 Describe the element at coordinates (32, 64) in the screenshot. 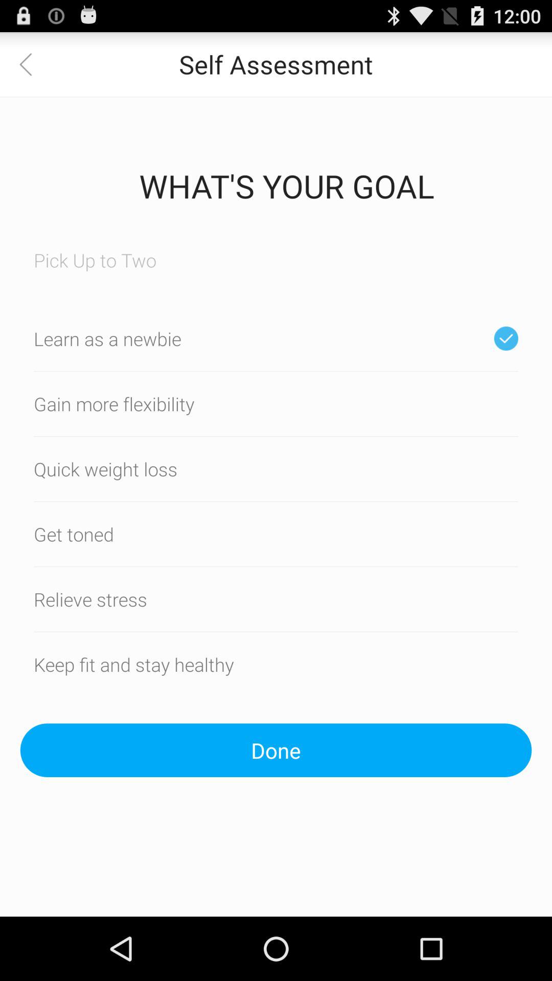

I see `go back` at that location.